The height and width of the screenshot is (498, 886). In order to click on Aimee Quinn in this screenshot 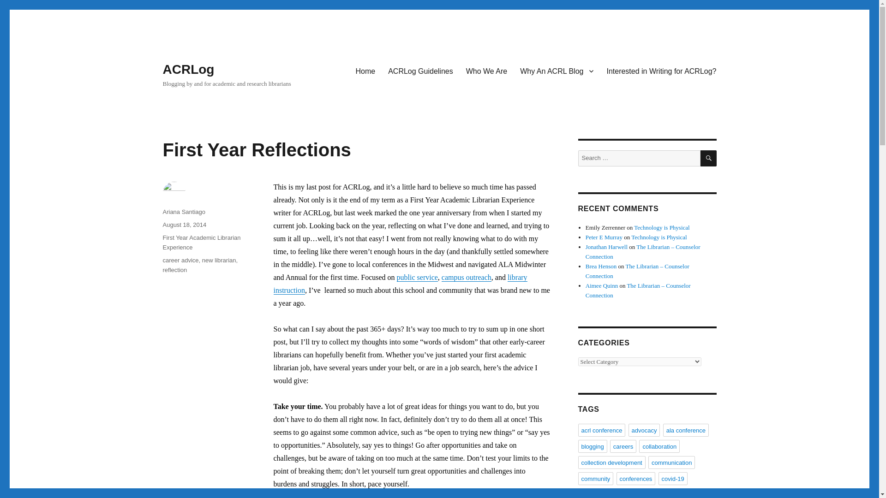, I will do `click(602, 286)`.